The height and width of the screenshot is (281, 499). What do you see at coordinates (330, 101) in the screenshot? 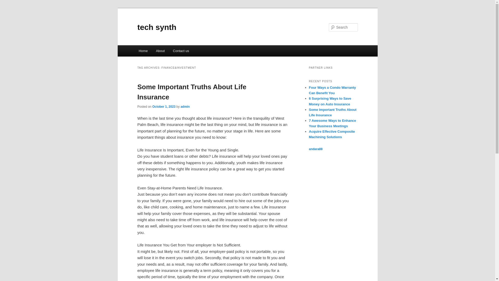
I see `6 Surprising Ways to Save Money on Auto Insurance` at bounding box center [330, 101].